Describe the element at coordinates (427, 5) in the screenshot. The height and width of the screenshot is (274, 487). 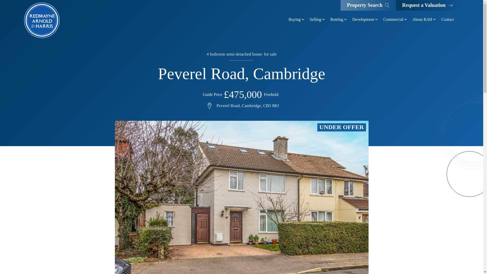
I see `Request a Valuation` at that location.